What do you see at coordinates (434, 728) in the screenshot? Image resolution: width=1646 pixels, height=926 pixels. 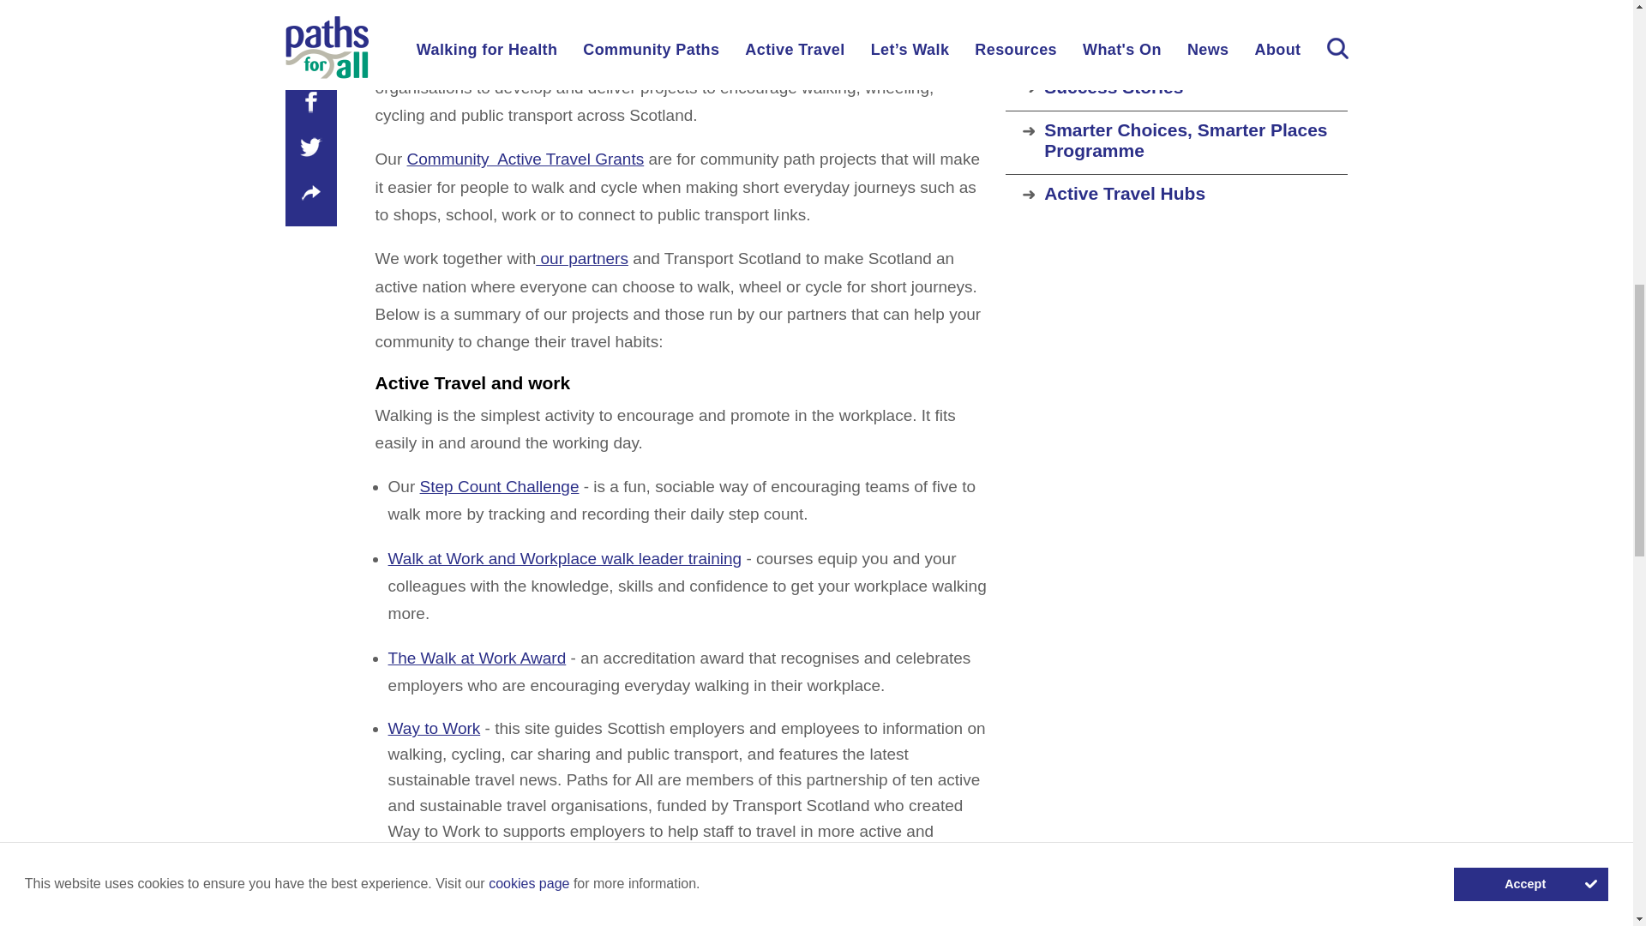 I see `Way to Work` at bounding box center [434, 728].